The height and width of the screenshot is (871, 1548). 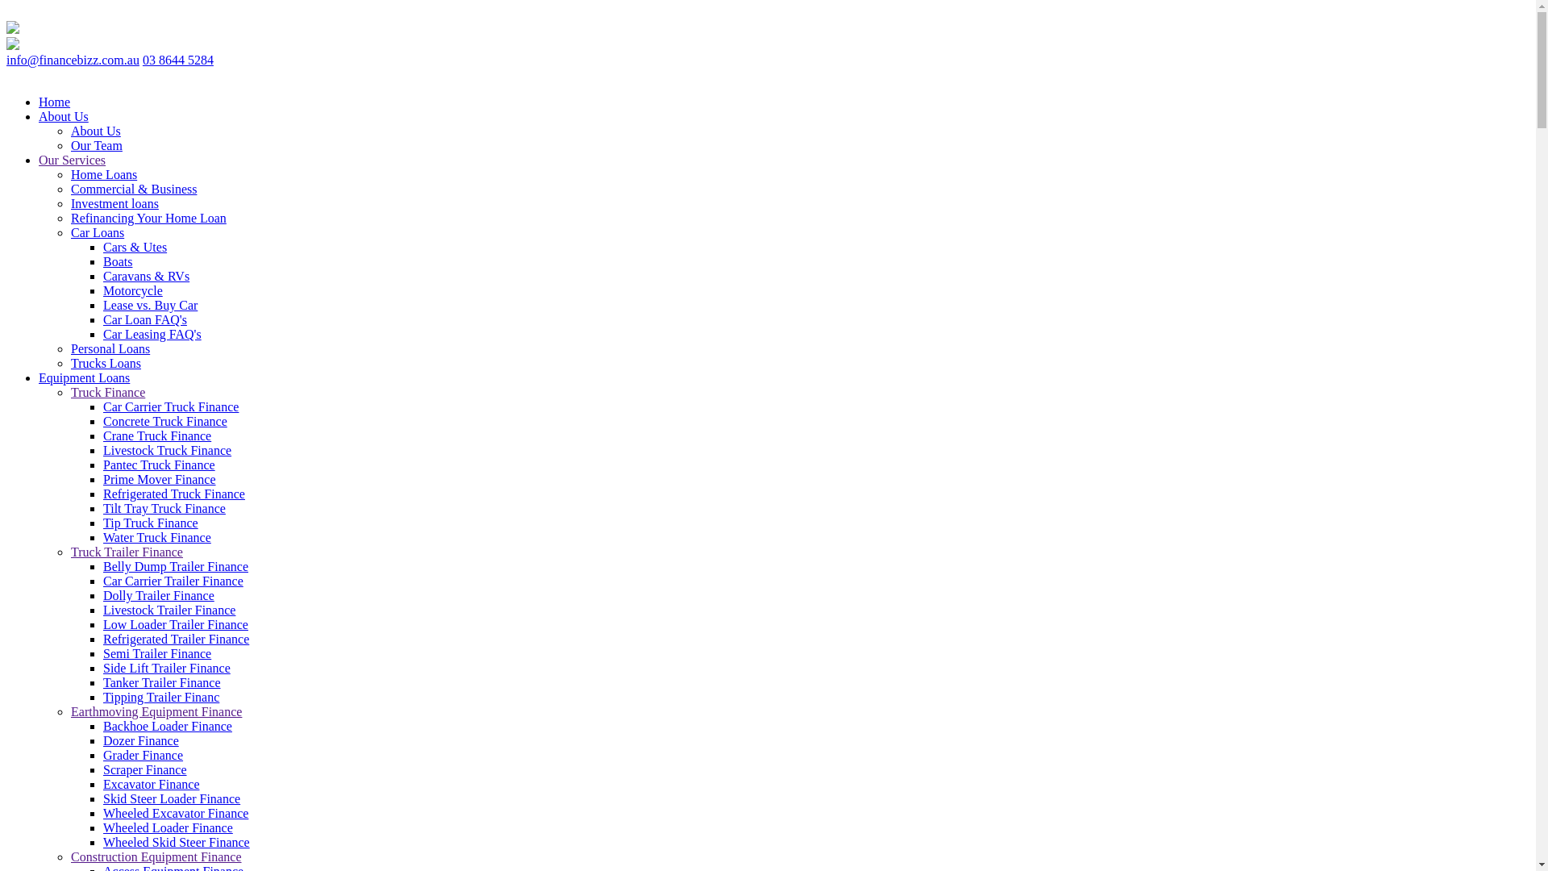 What do you see at coordinates (164, 508) in the screenshot?
I see `Tilt Tray Truck Finance` at bounding box center [164, 508].